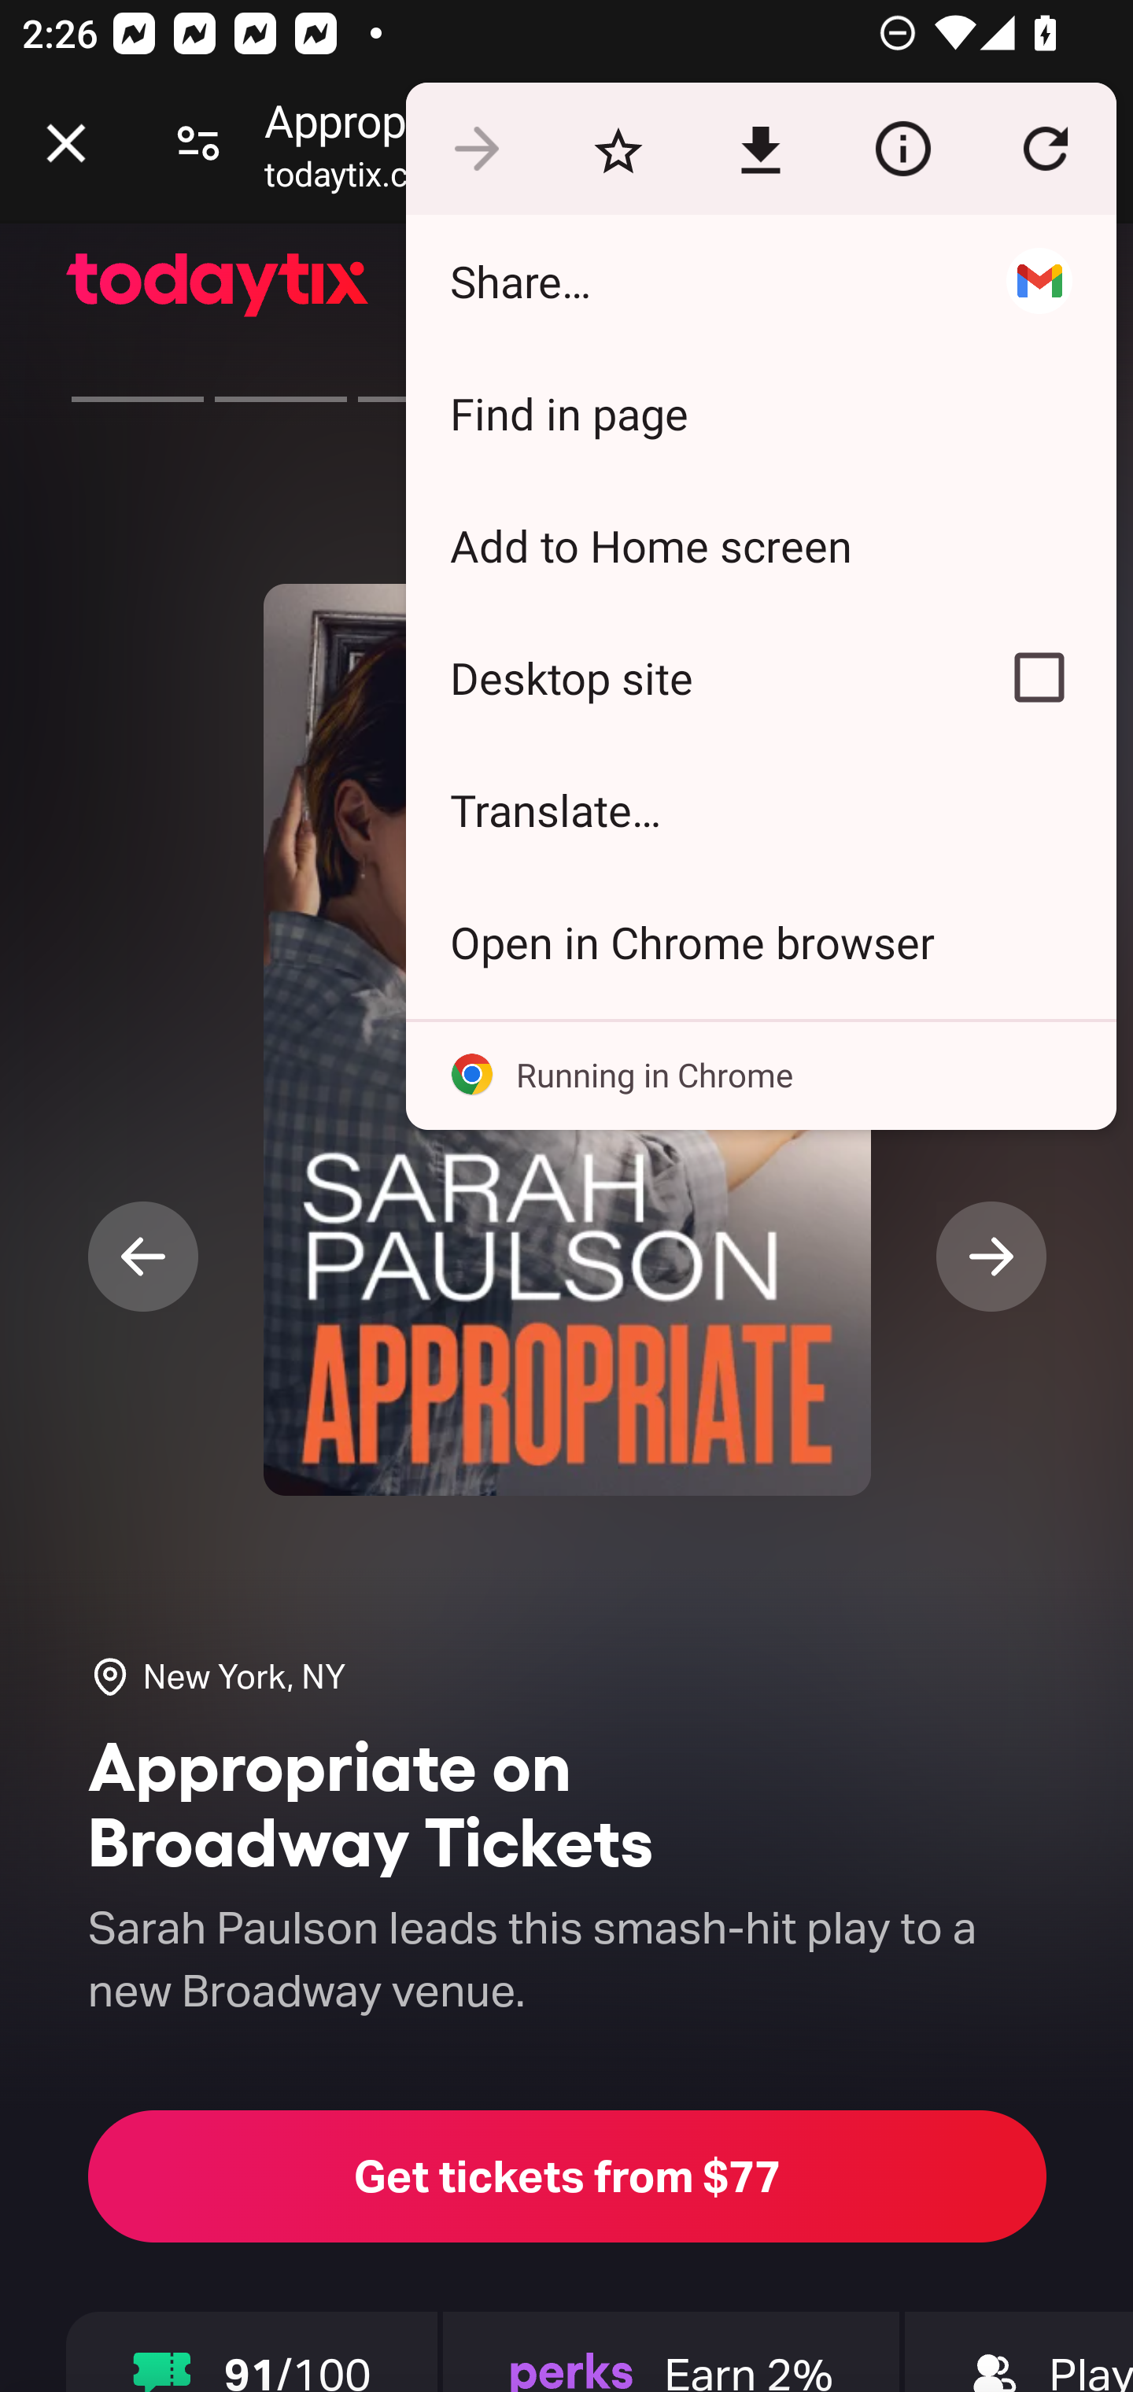 The height and width of the screenshot is (2392, 1133). Describe the element at coordinates (760, 941) in the screenshot. I see `Open in Chrome browser` at that location.